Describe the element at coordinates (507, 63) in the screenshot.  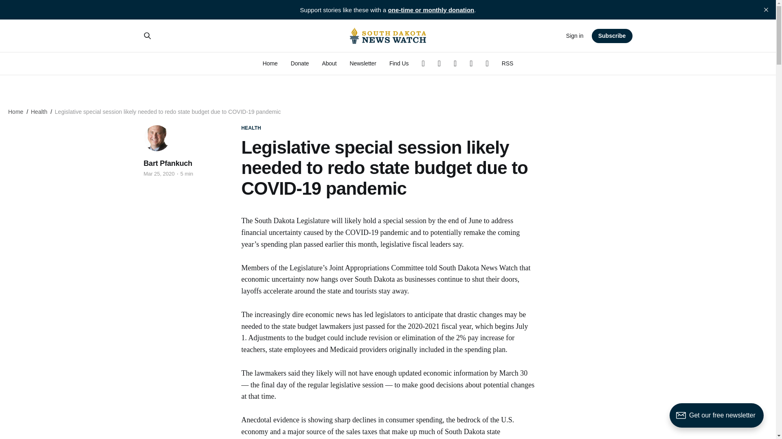
I see `RSS` at that location.